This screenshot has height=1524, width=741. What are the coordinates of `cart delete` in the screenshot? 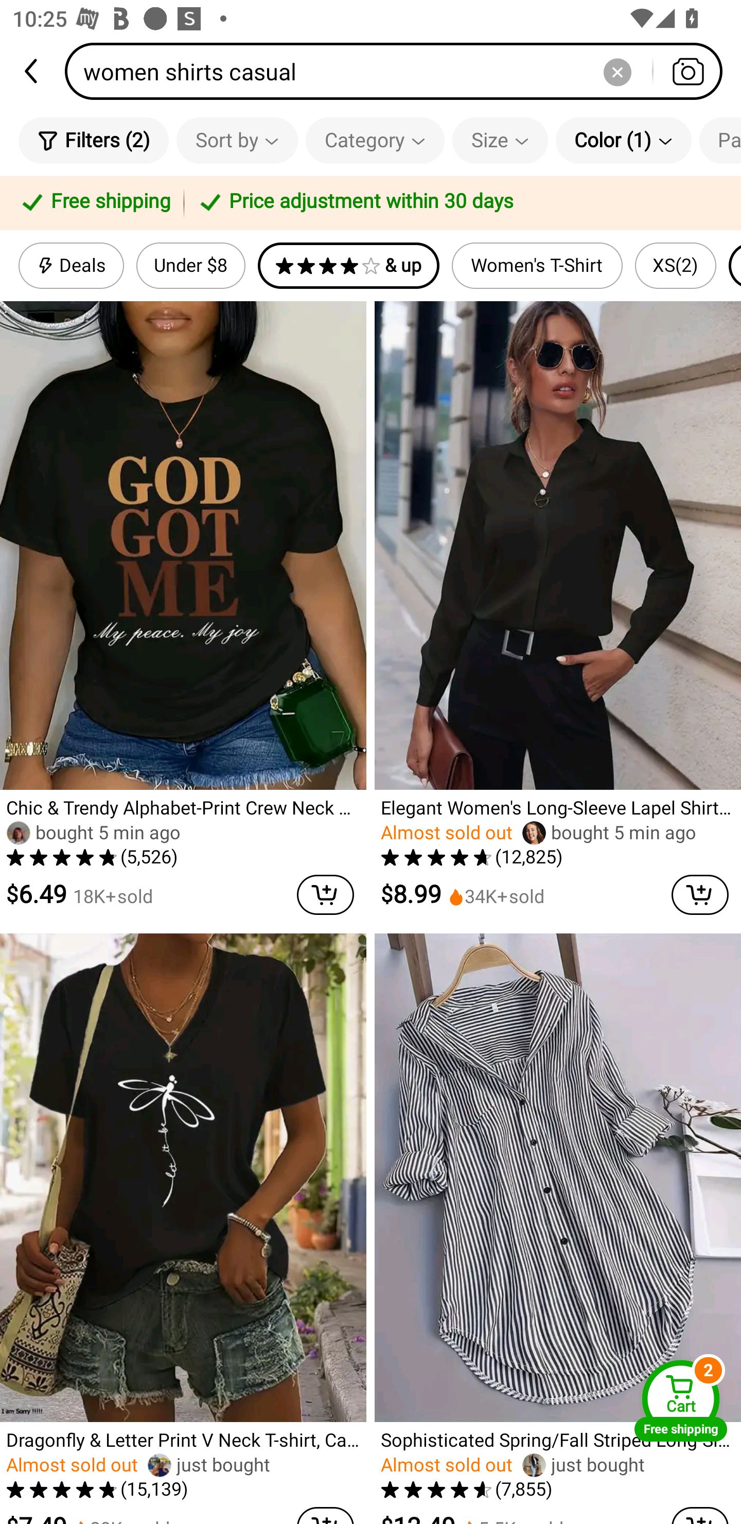 It's located at (700, 895).